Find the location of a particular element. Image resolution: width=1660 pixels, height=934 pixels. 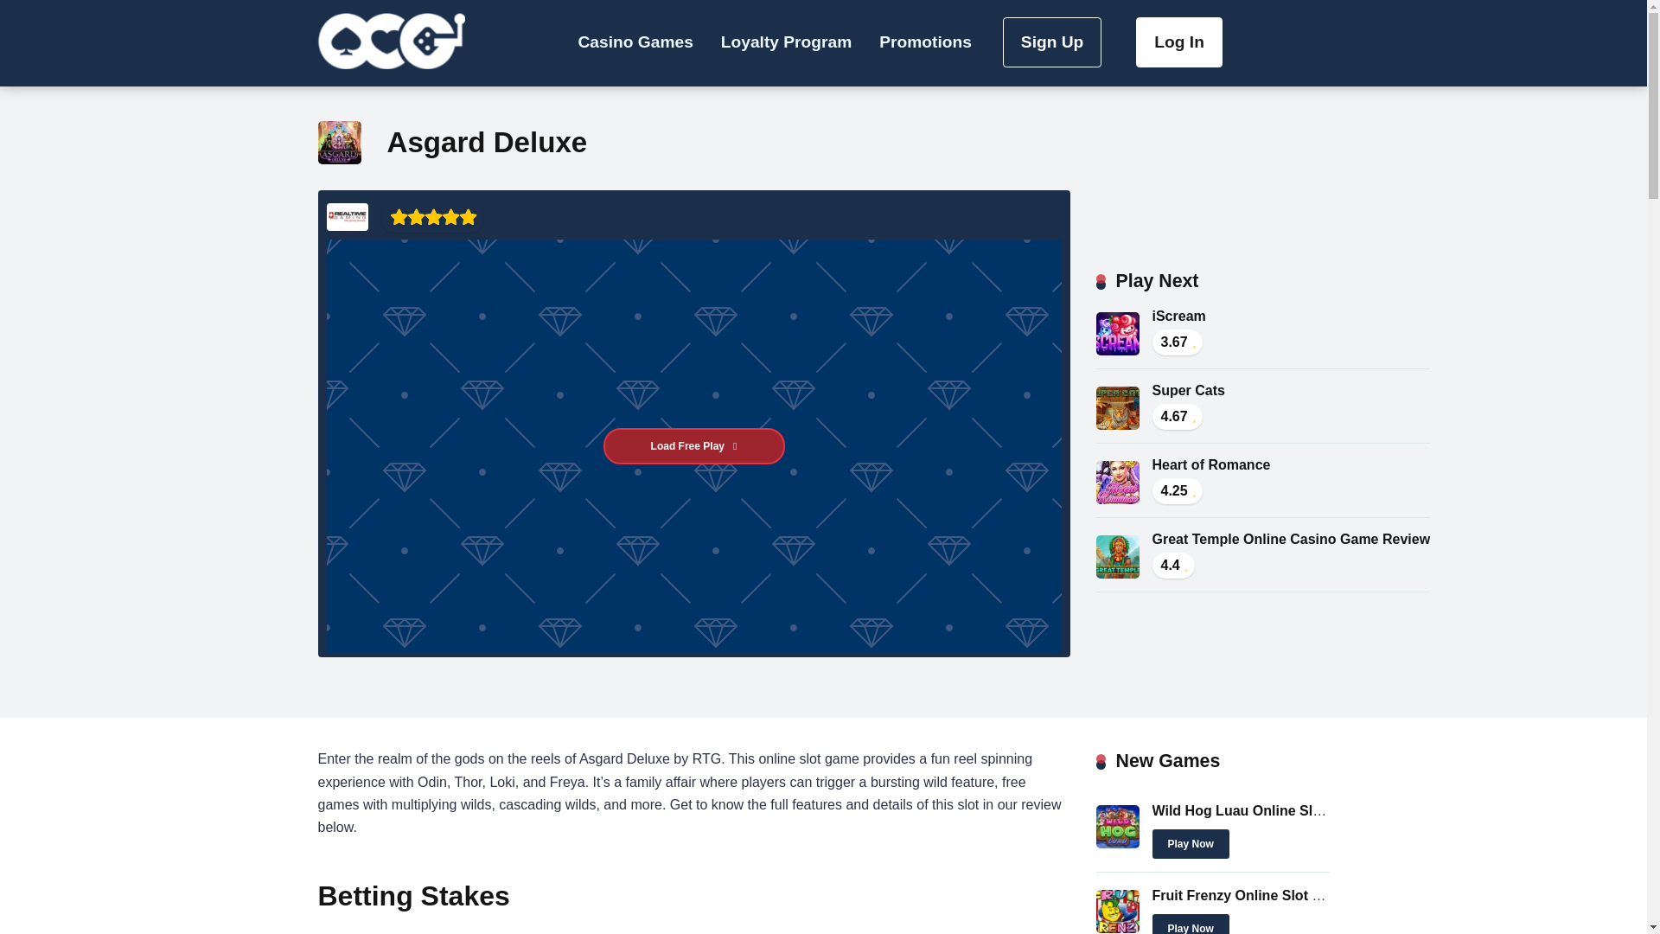

iScream is located at coordinates (1178, 316).